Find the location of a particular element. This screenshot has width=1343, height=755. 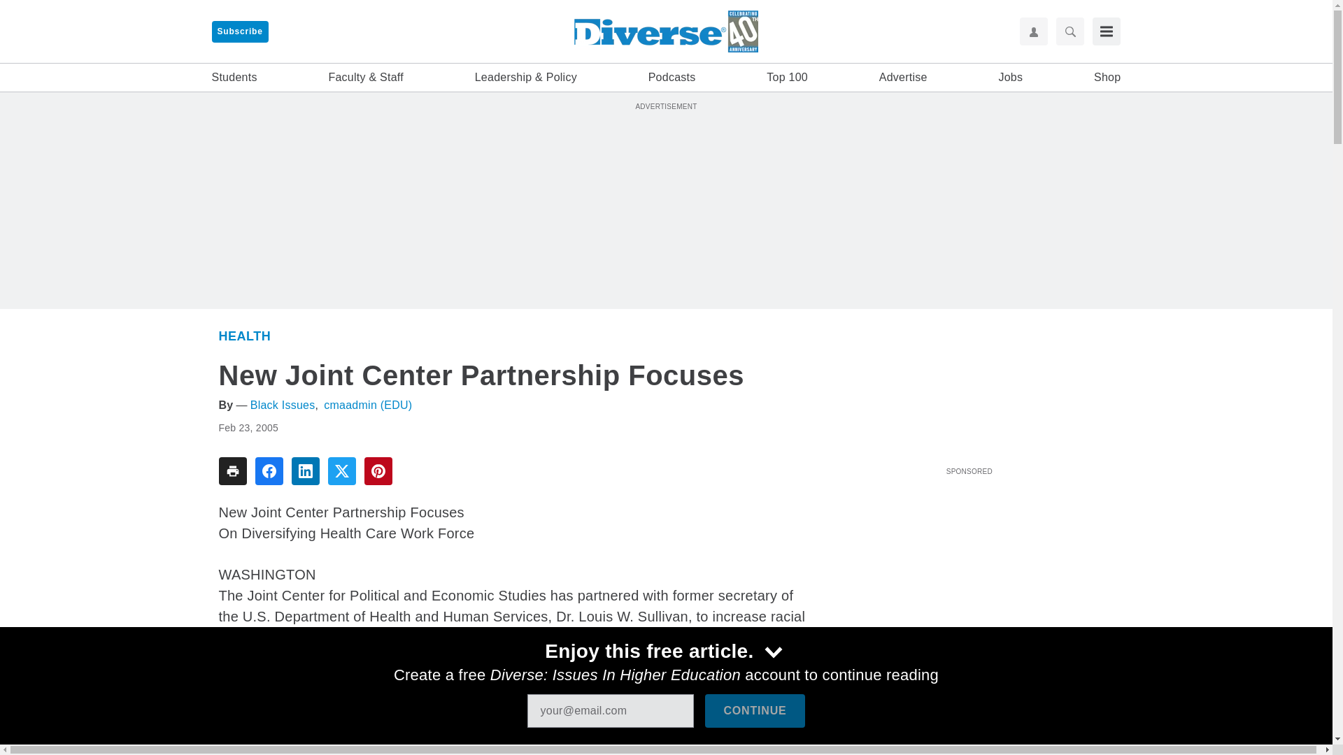

Students is located at coordinates (234, 78).